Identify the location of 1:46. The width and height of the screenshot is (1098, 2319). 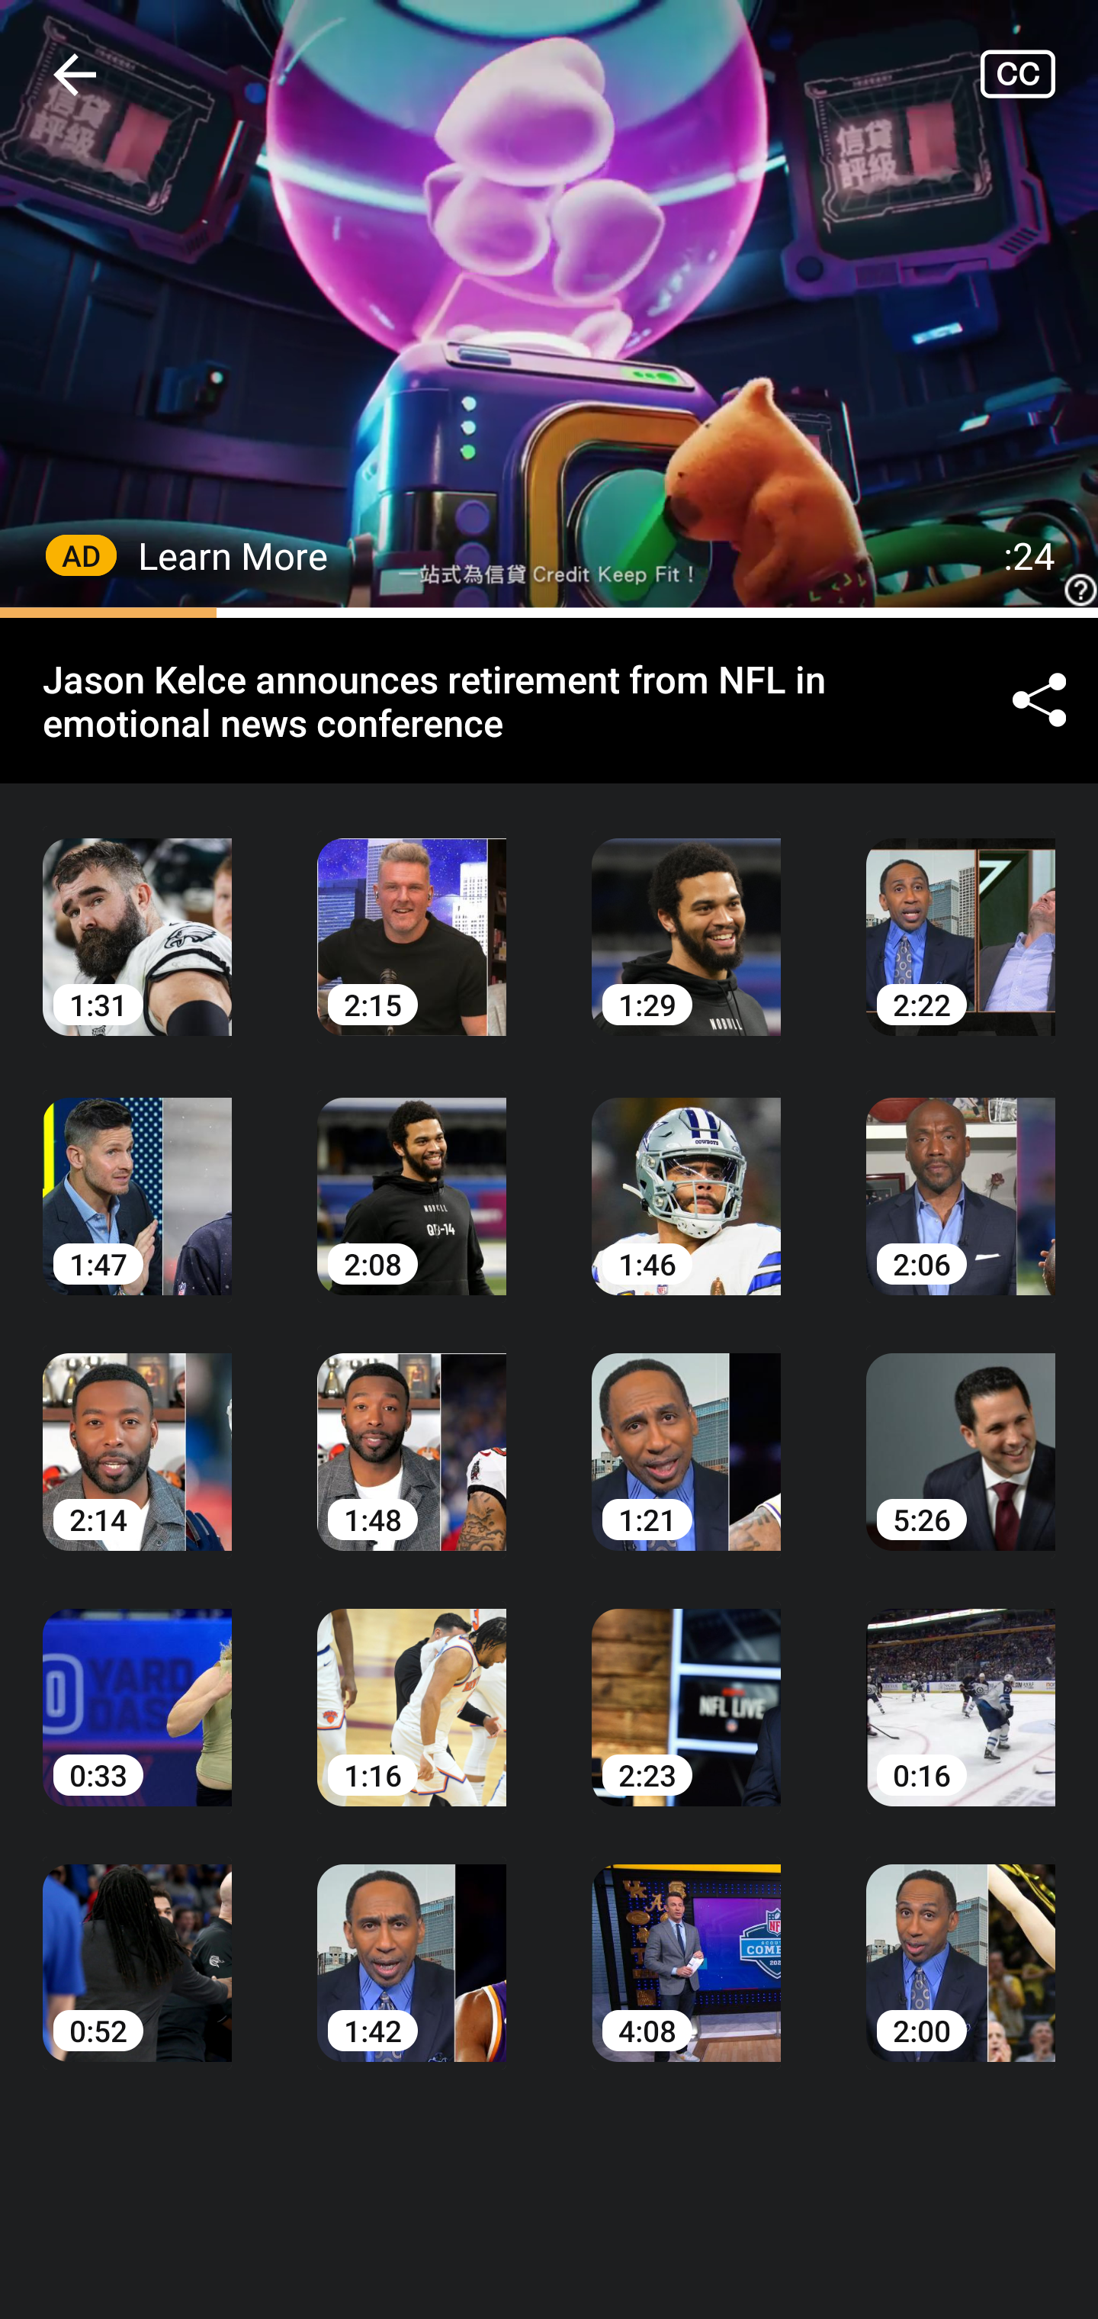
(686, 1176).